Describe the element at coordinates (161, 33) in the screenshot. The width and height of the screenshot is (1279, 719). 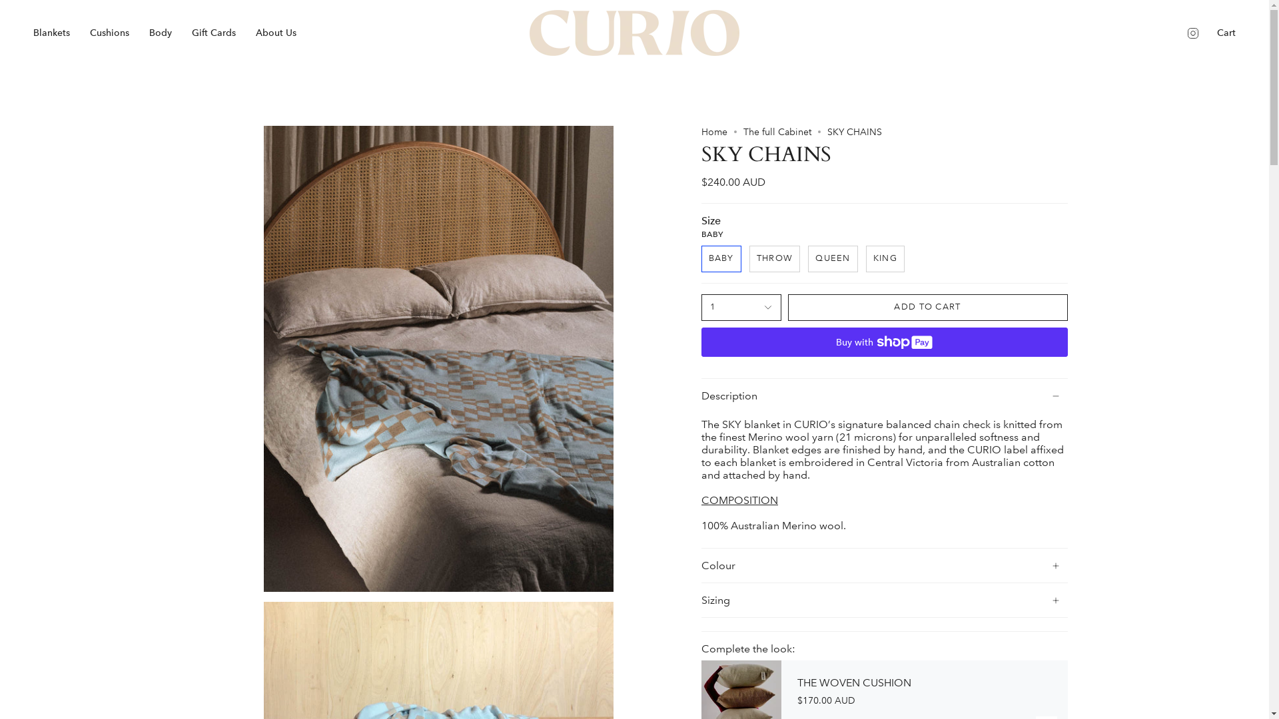
I see `Body` at that location.